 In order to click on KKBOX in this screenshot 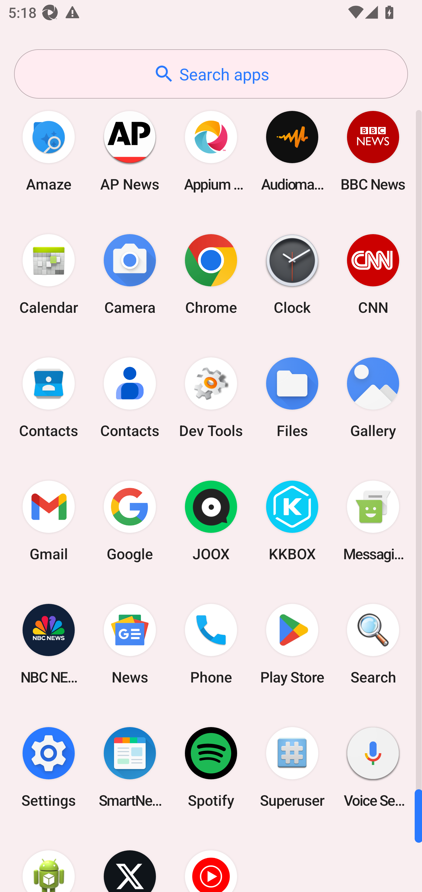, I will do `click(292, 521)`.